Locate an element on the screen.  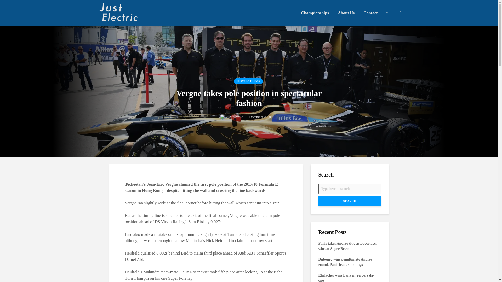
Contact is located at coordinates (370, 13).